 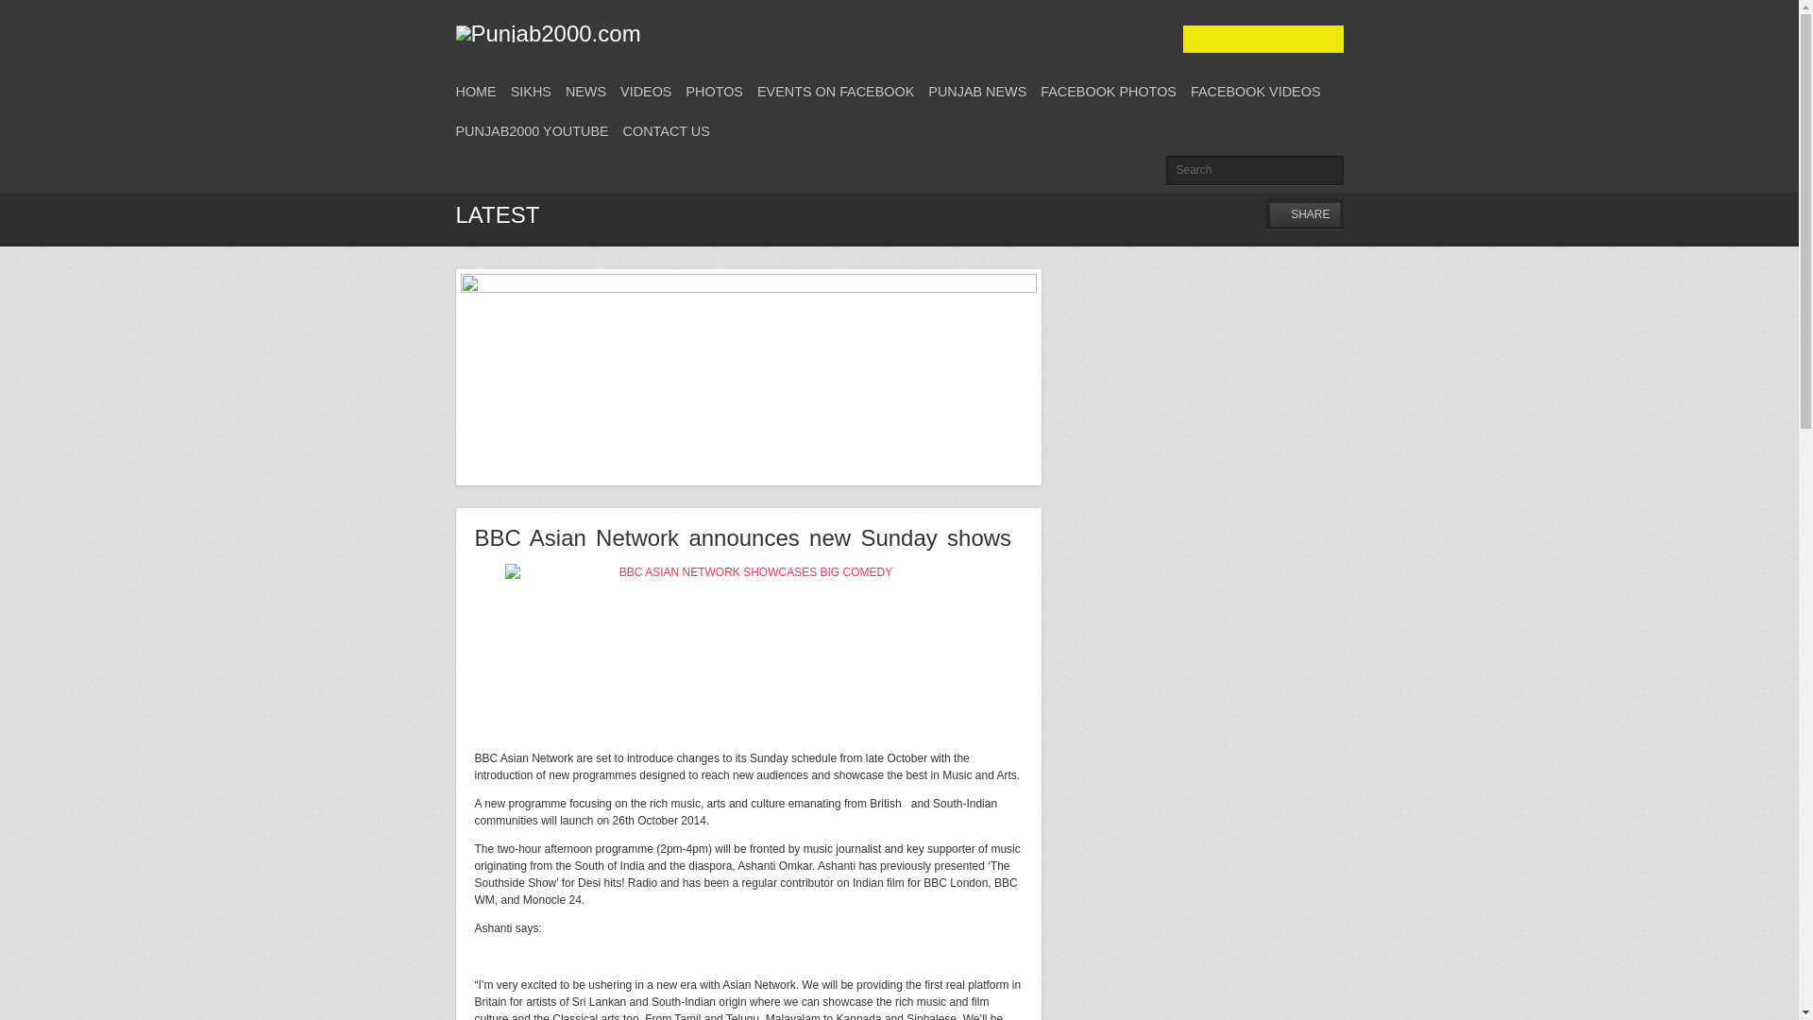 I want to click on SHARE, so click(x=1304, y=213).